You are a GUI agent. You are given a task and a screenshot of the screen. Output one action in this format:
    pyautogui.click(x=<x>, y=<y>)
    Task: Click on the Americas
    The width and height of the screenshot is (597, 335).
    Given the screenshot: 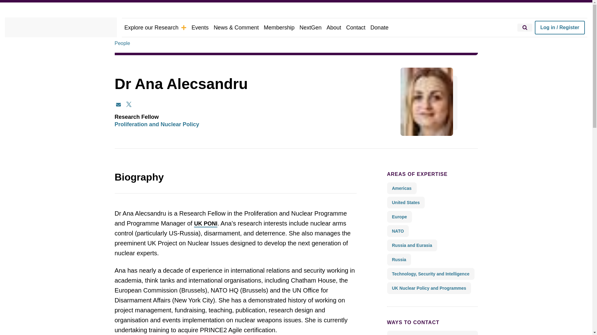 What is the action you would take?
    pyautogui.click(x=401, y=188)
    